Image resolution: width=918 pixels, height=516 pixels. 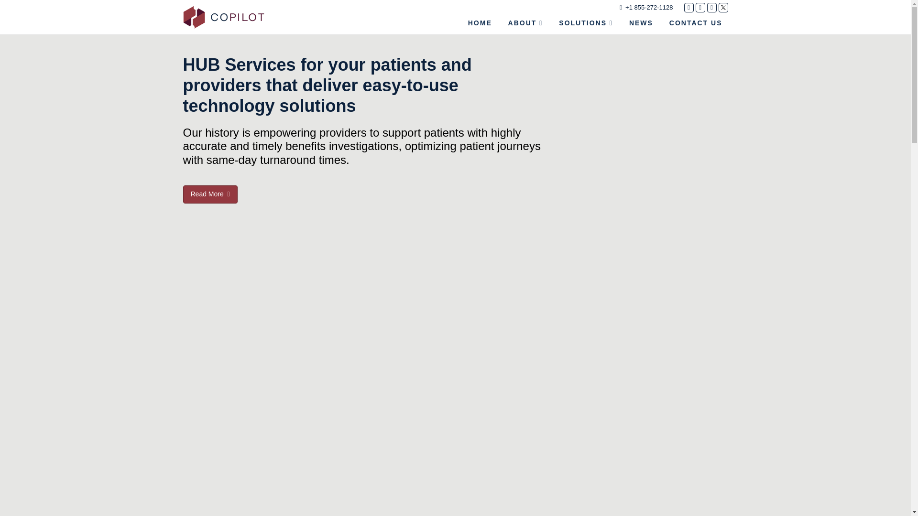 I want to click on SOLUTIONS, so click(x=586, y=23).